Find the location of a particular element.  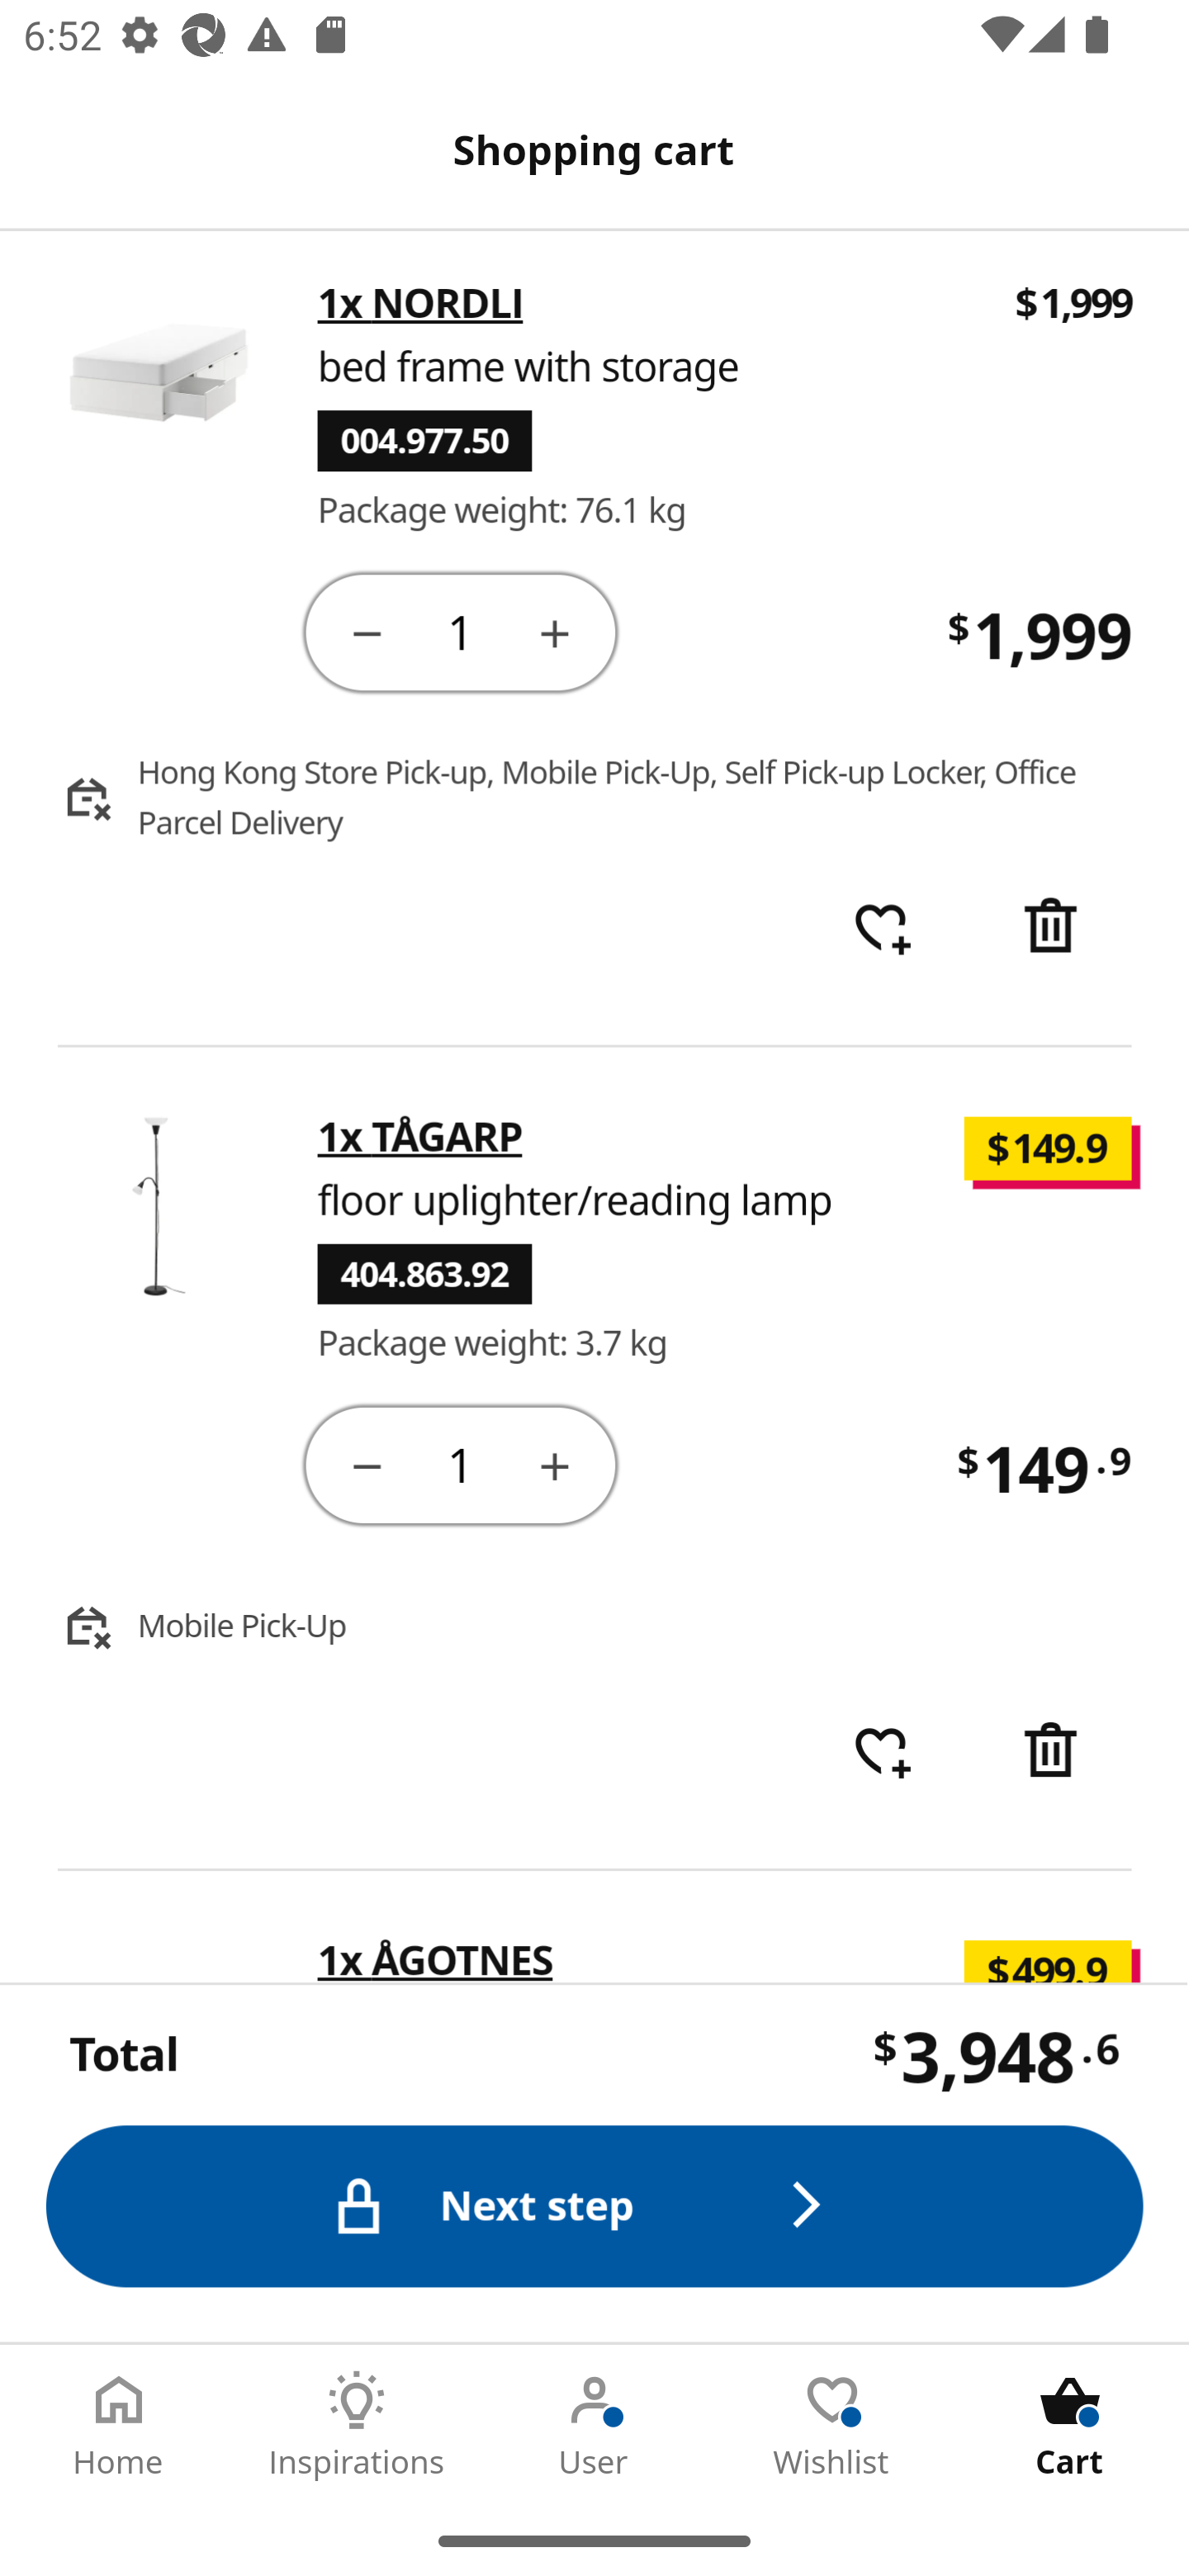

1 is located at coordinates (462, 633).